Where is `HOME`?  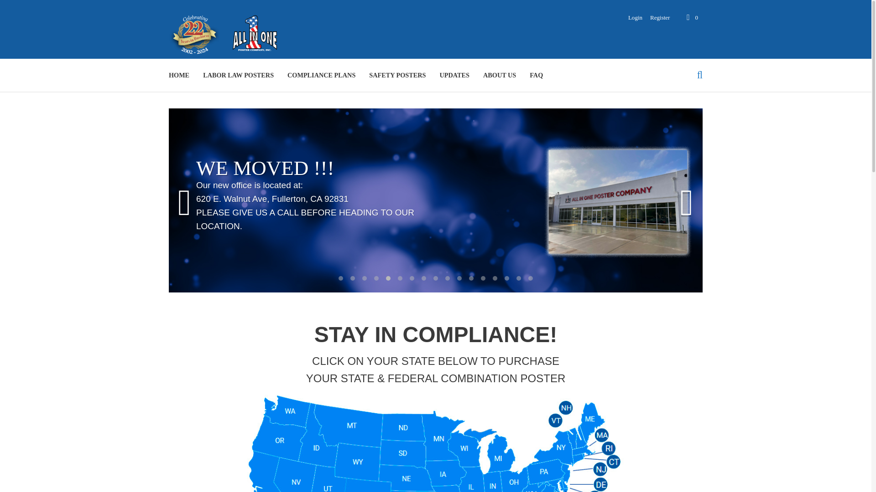
HOME is located at coordinates (179, 75).